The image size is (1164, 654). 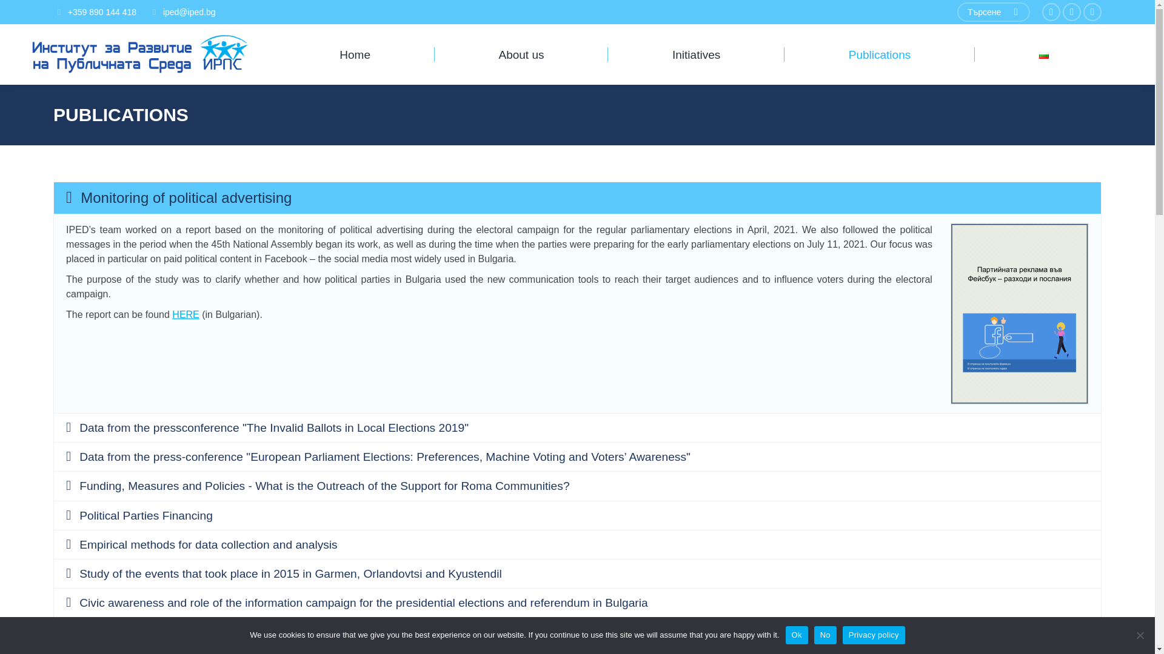 I want to click on YouTube page opens in new window, so click(x=1092, y=12).